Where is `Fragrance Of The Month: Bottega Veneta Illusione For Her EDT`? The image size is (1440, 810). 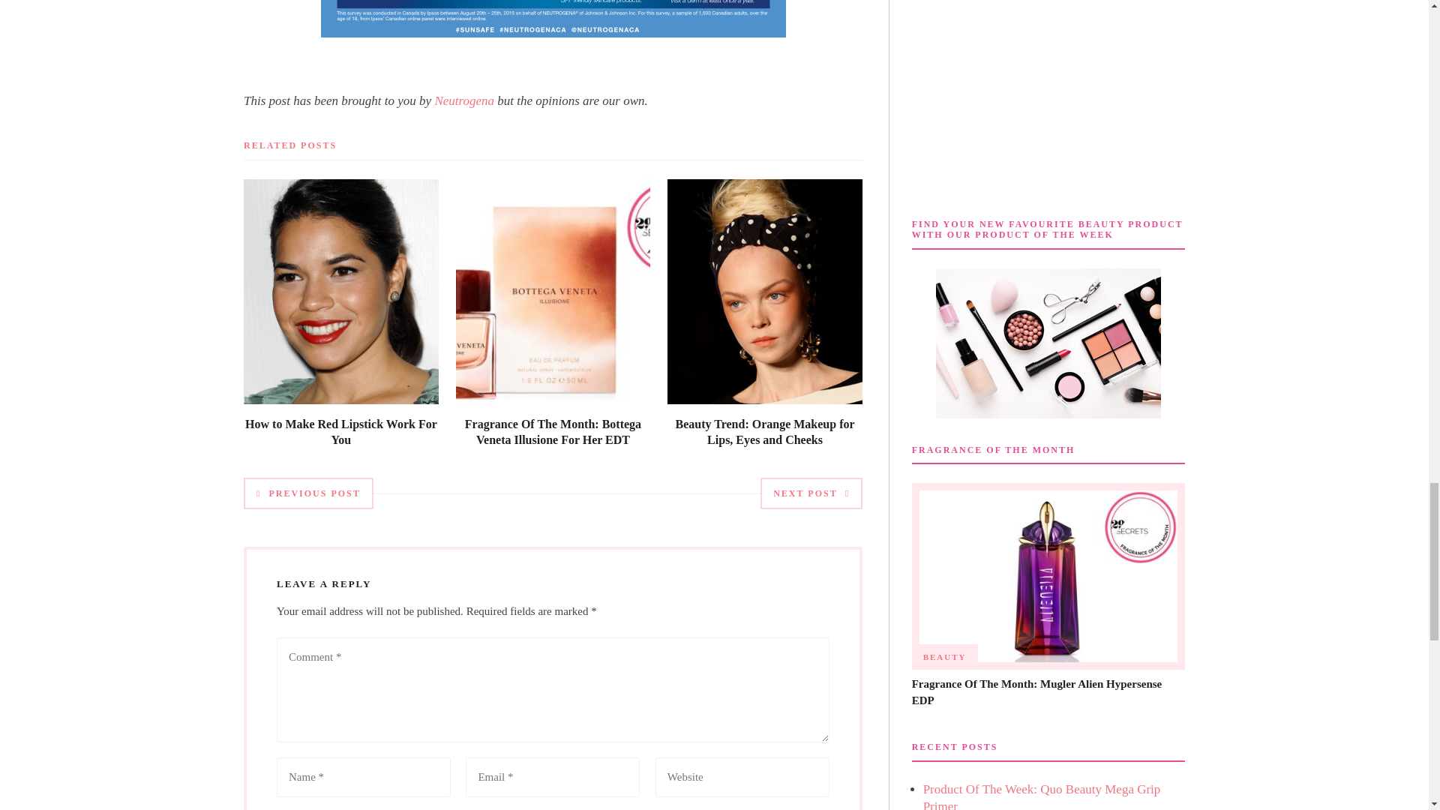
Fragrance Of The Month: Bottega Veneta Illusione For Her EDT is located at coordinates (553, 432).